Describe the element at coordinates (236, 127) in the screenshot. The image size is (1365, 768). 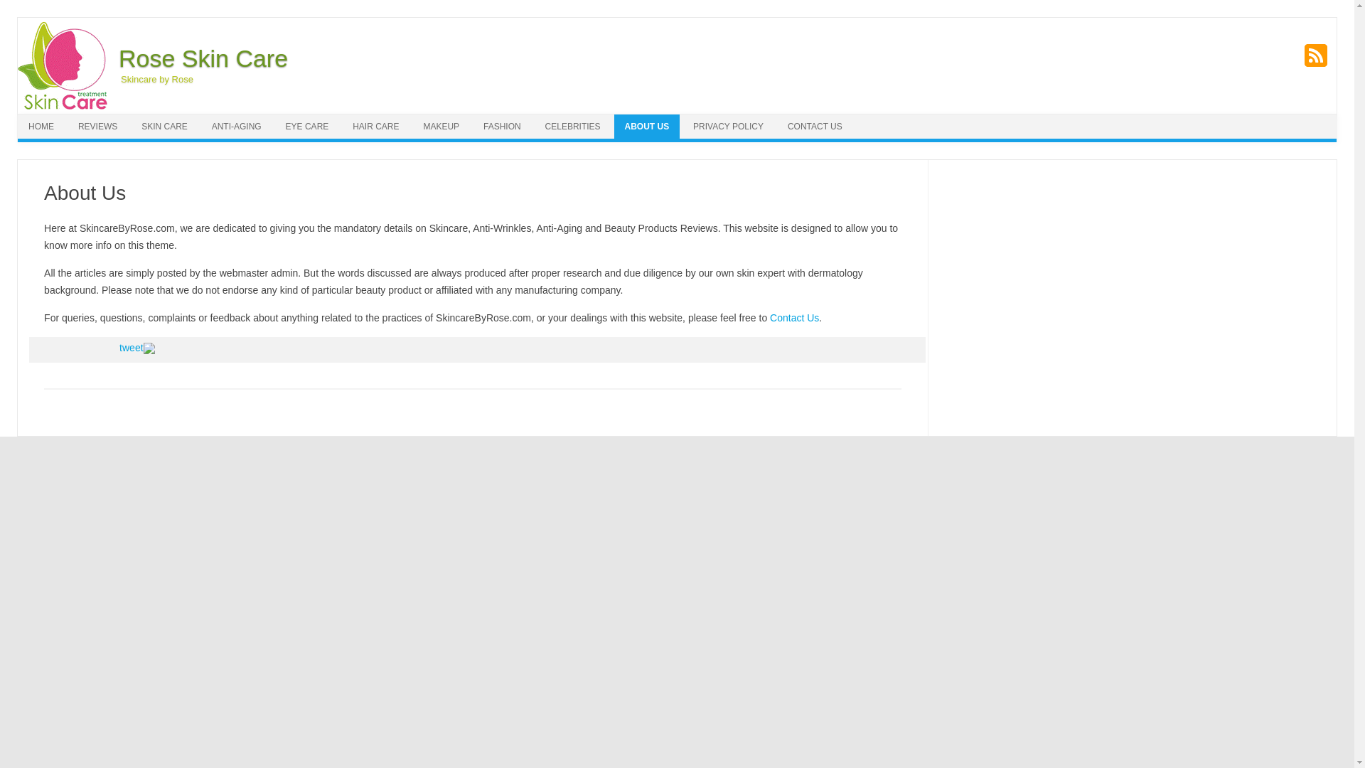
I see `ANTI-AGING` at that location.